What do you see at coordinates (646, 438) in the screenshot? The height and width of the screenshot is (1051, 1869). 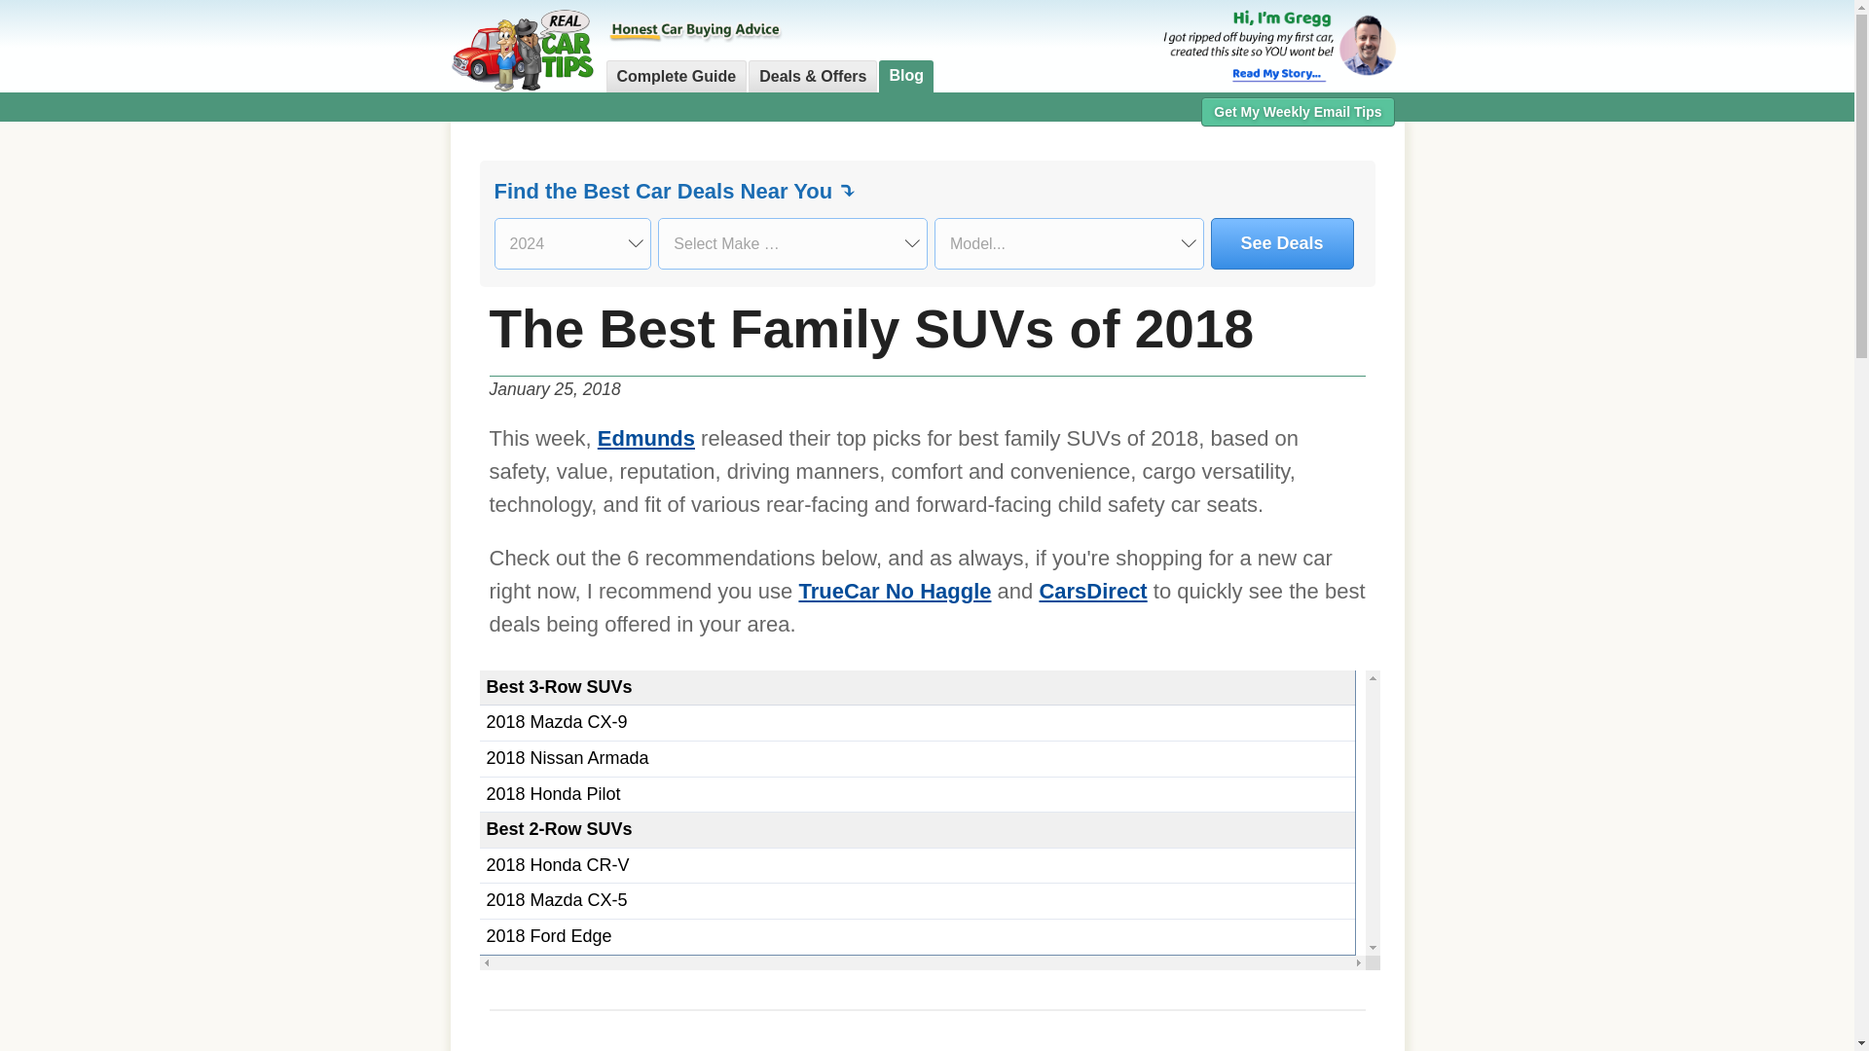 I see `Edmunds` at bounding box center [646, 438].